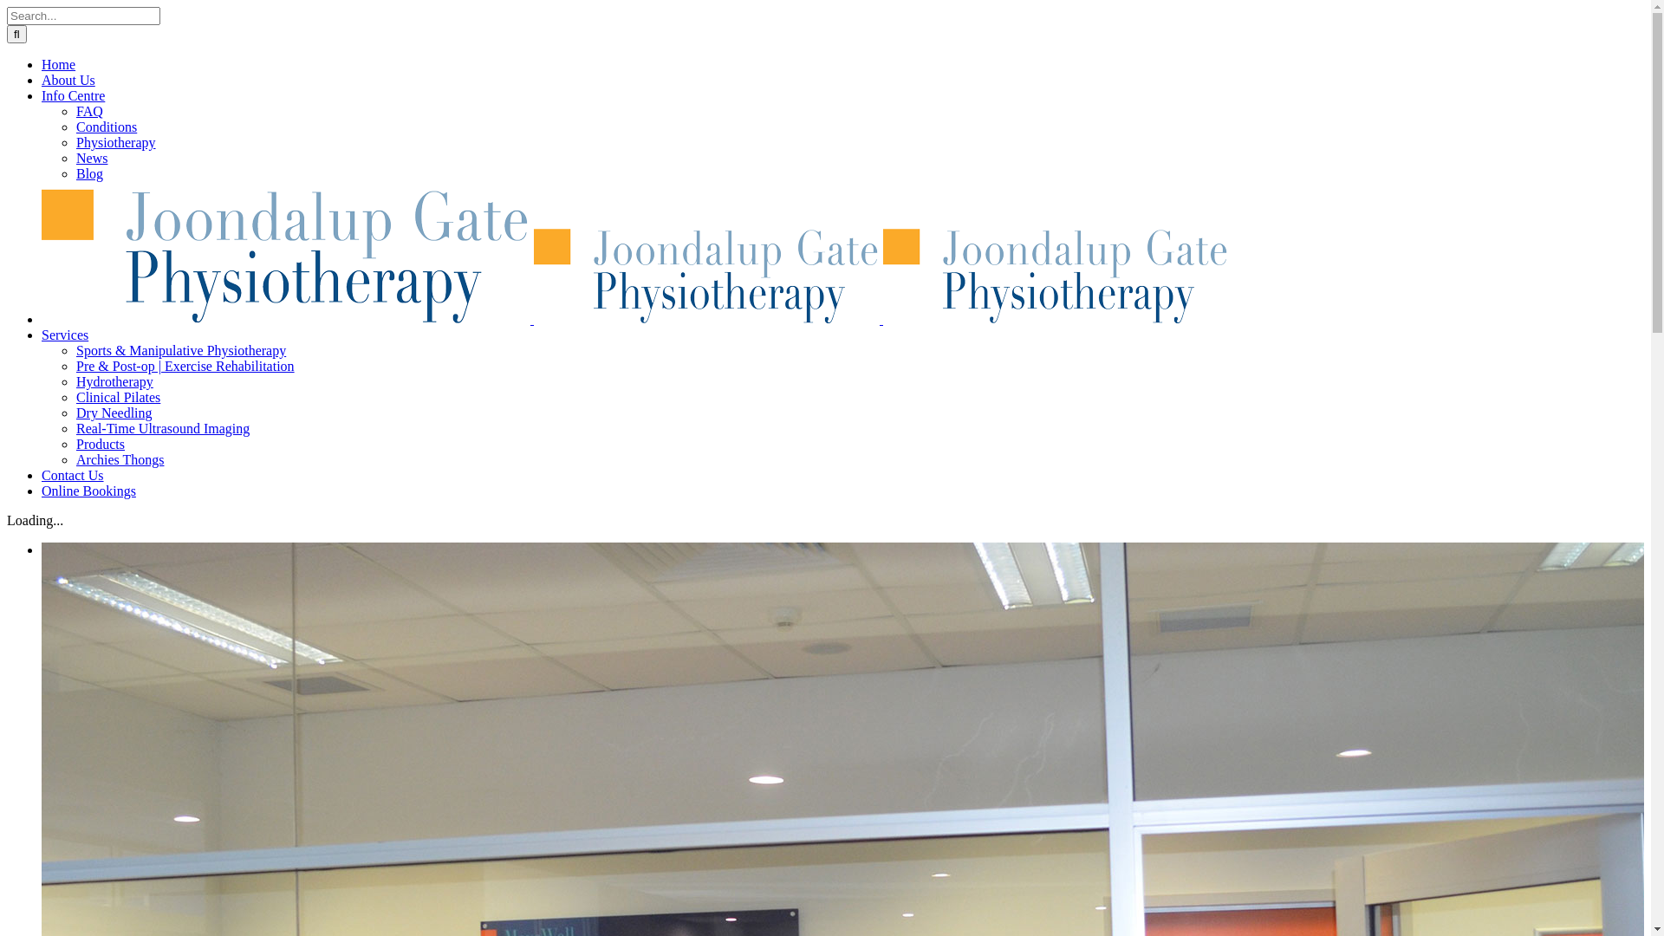 This screenshot has width=1664, height=936. What do you see at coordinates (90, 173) in the screenshot?
I see `Blog` at bounding box center [90, 173].